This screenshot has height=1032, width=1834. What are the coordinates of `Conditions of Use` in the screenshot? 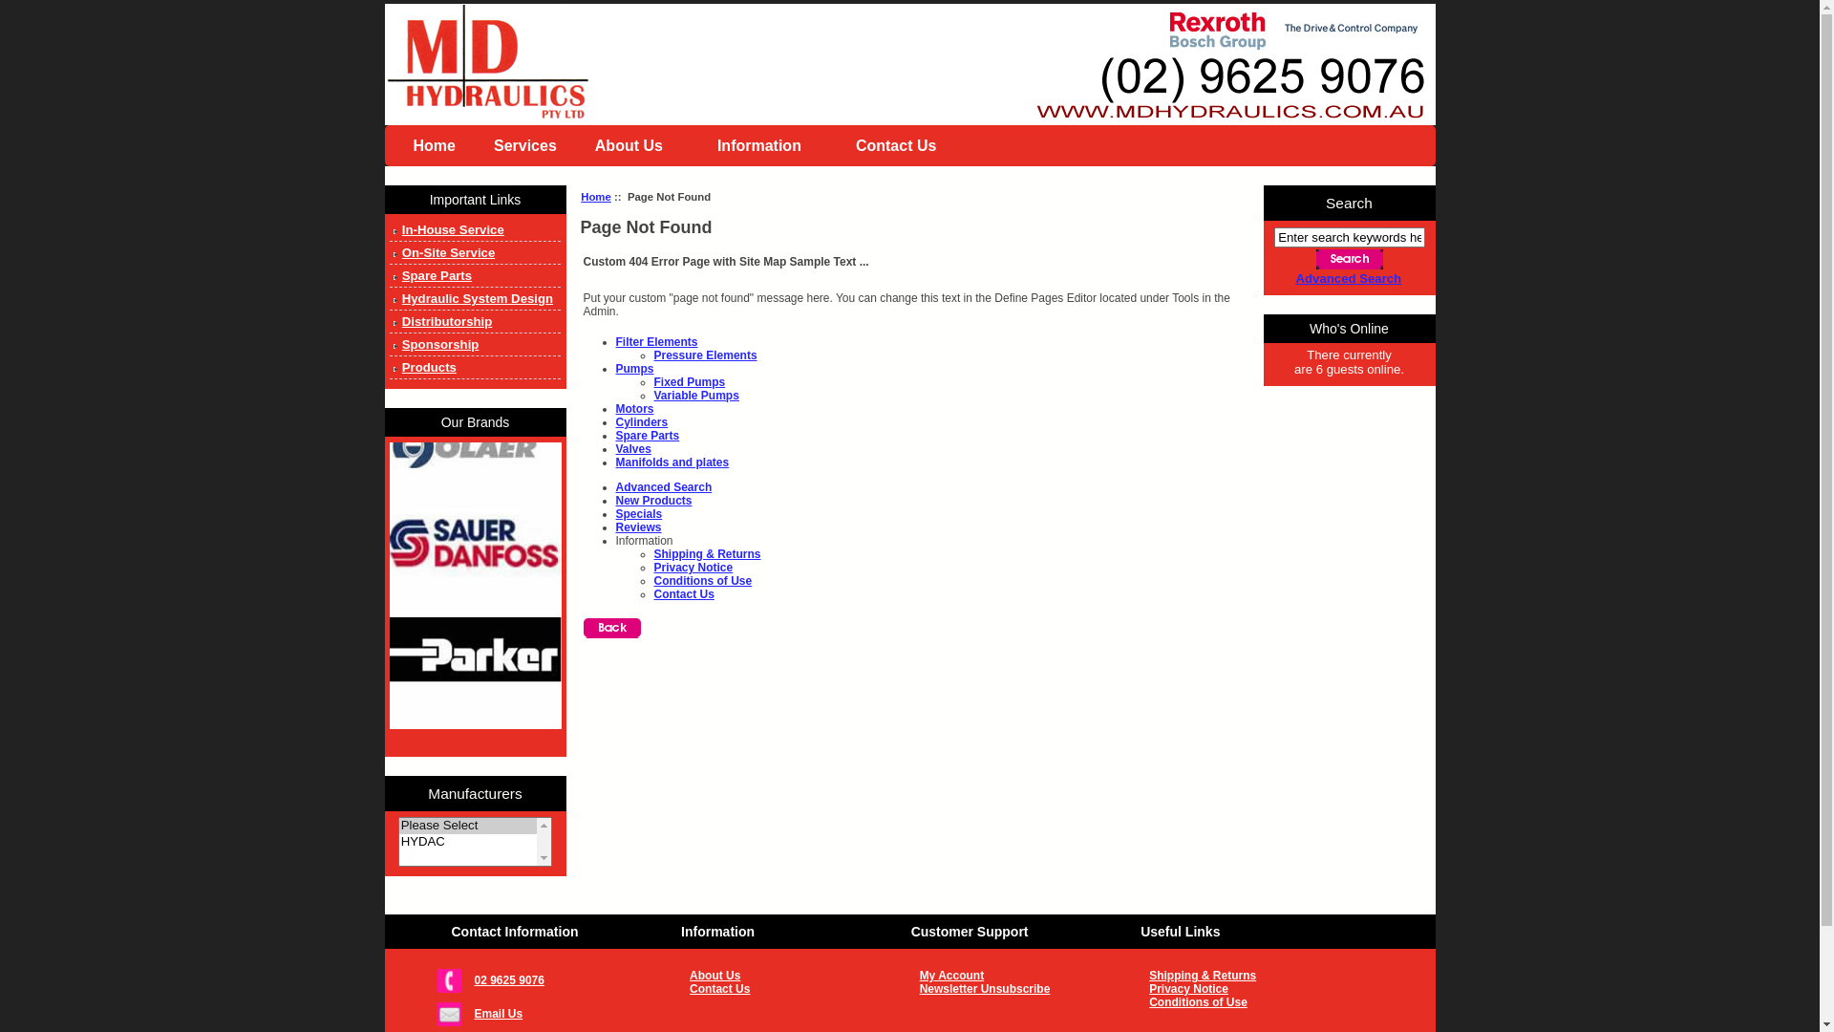 It's located at (703, 581).